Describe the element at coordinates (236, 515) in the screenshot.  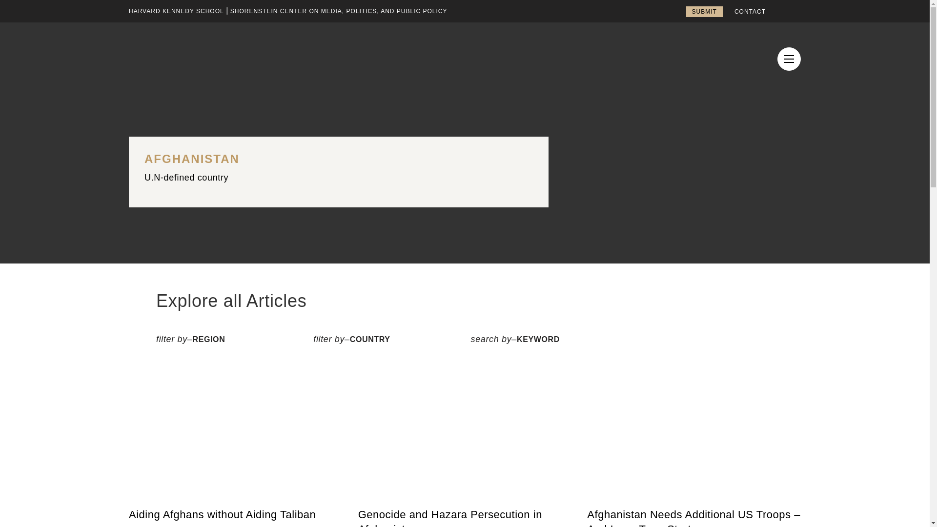
I see `Aiding Afghans without Aiding Taliban` at that location.